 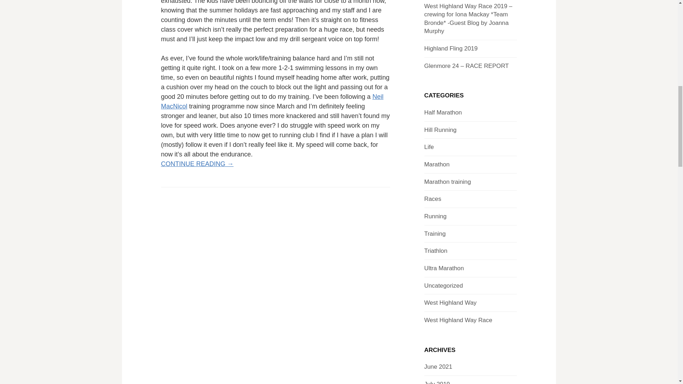 What do you see at coordinates (435, 216) in the screenshot?
I see `Running` at bounding box center [435, 216].